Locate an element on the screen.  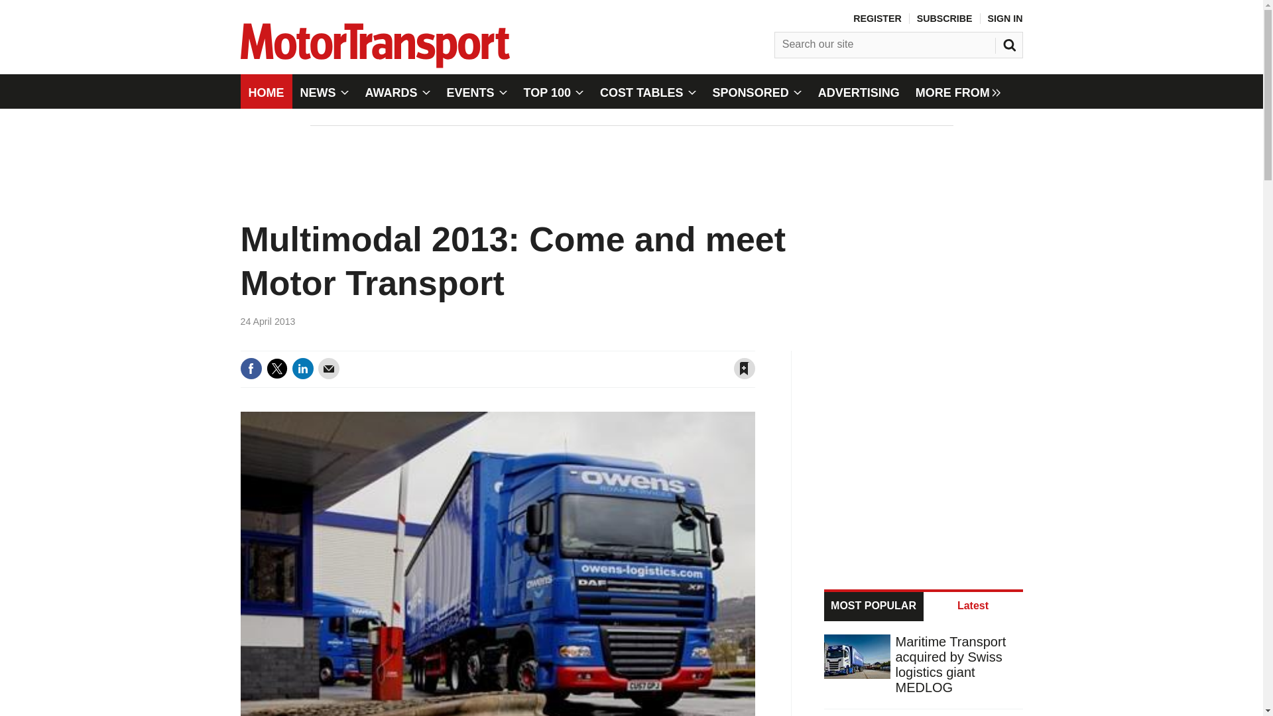
Site name is located at coordinates (375, 64).